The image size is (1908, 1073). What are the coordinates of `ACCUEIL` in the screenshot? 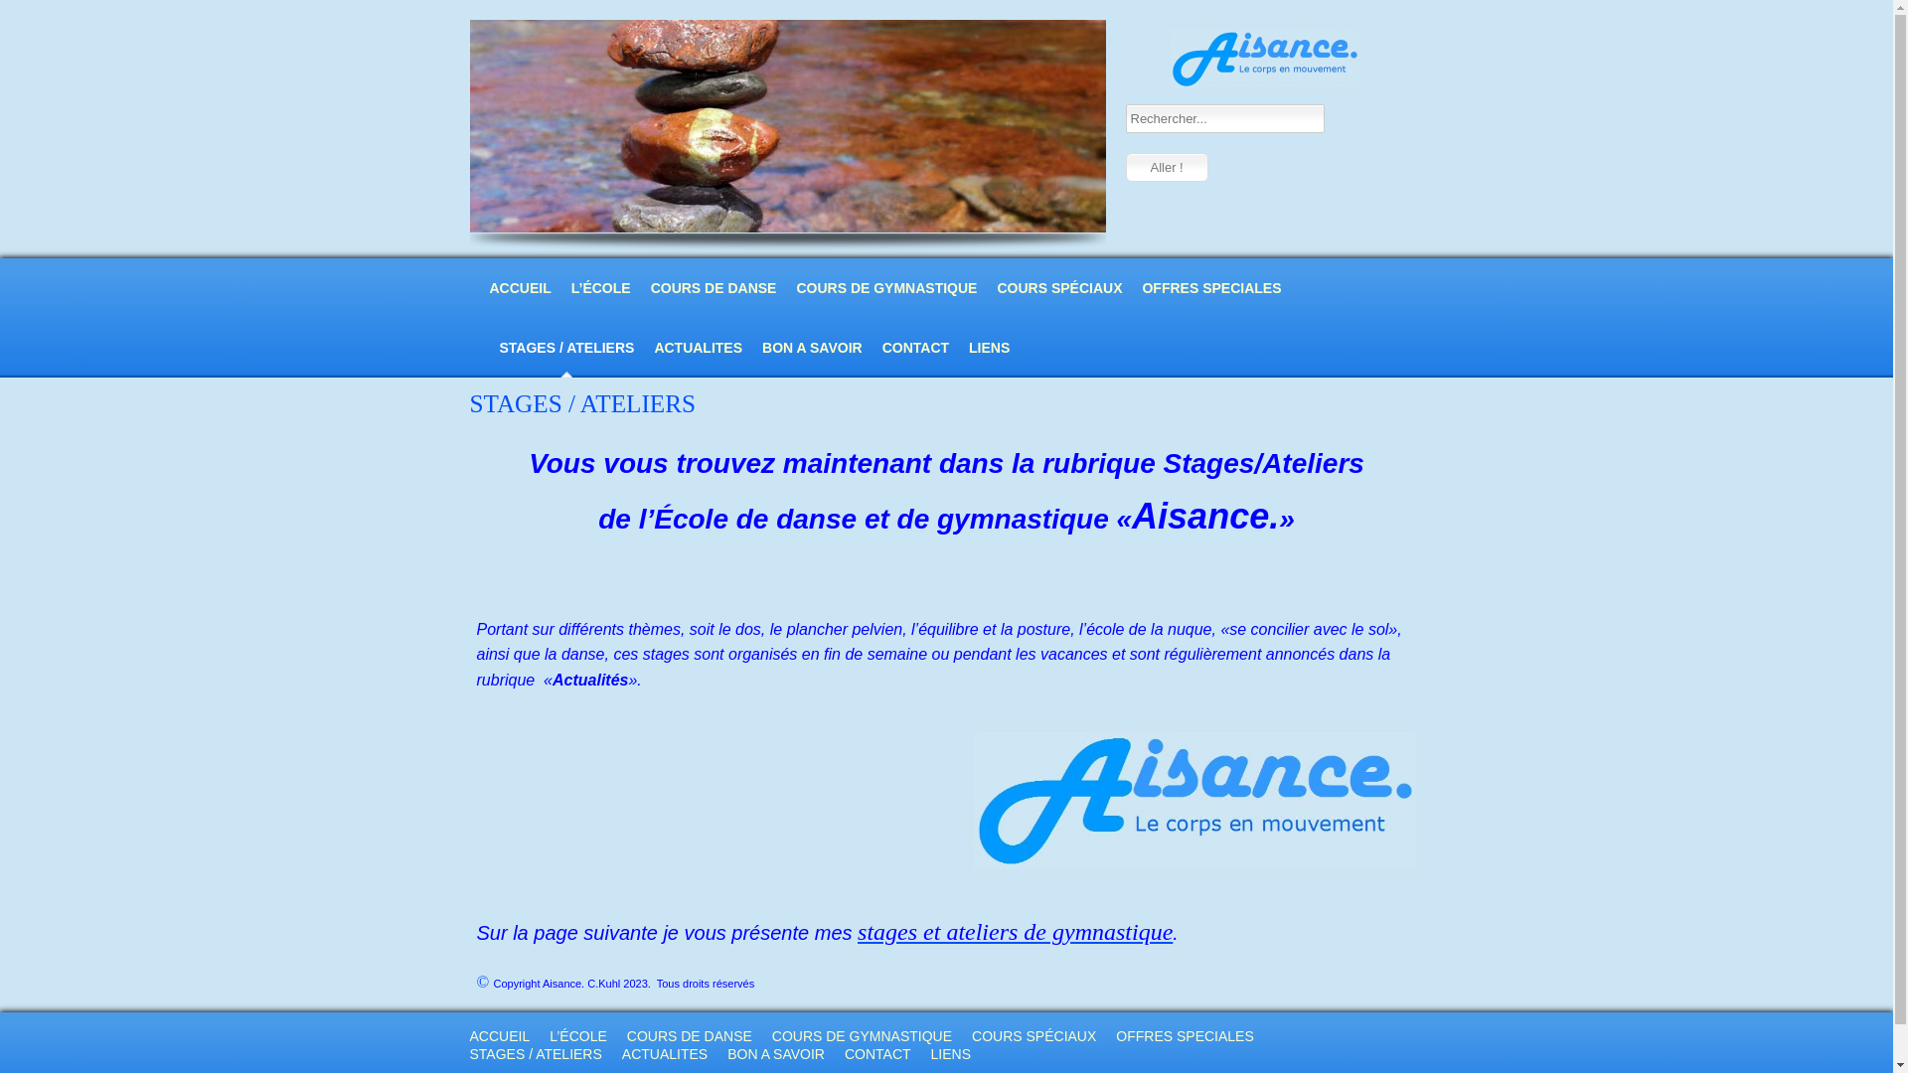 It's located at (499, 1036).